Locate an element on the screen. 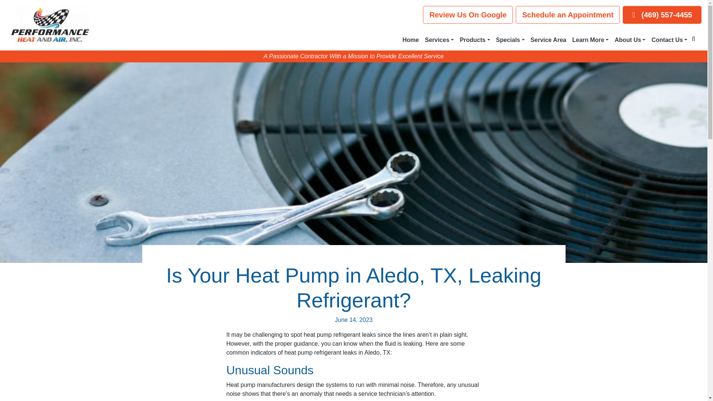 The width and height of the screenshot is (713, 401). Products is located at coordinates (475, 40).